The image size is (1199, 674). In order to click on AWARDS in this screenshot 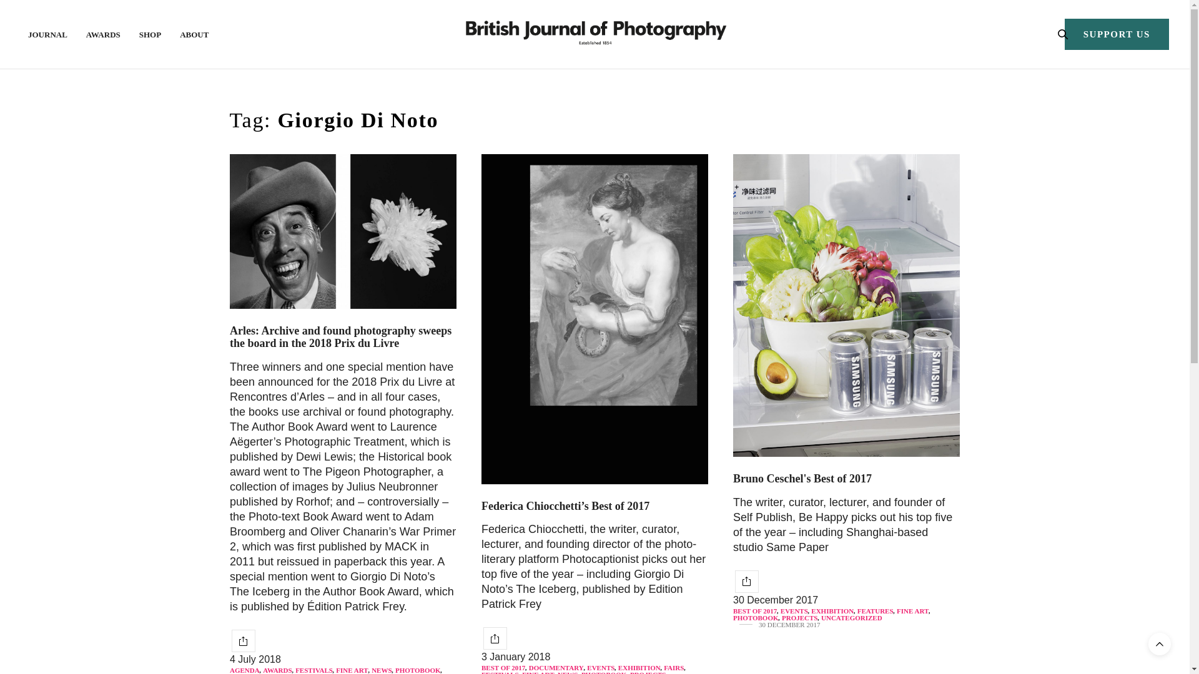, I will do `click(277, 670)`.